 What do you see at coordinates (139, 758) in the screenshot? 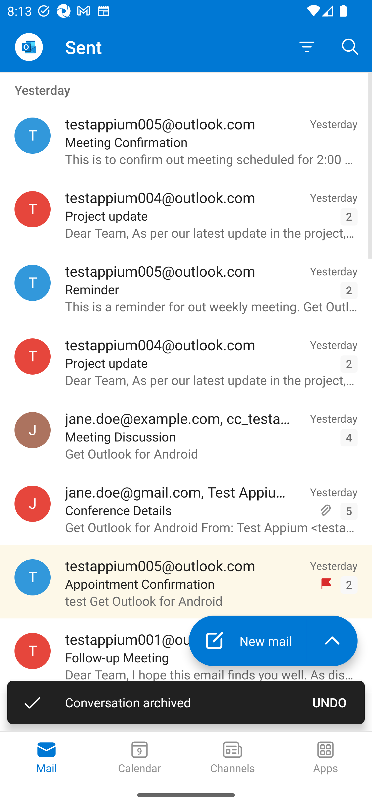
I see `Calendar` at bounding box center [139, 758].